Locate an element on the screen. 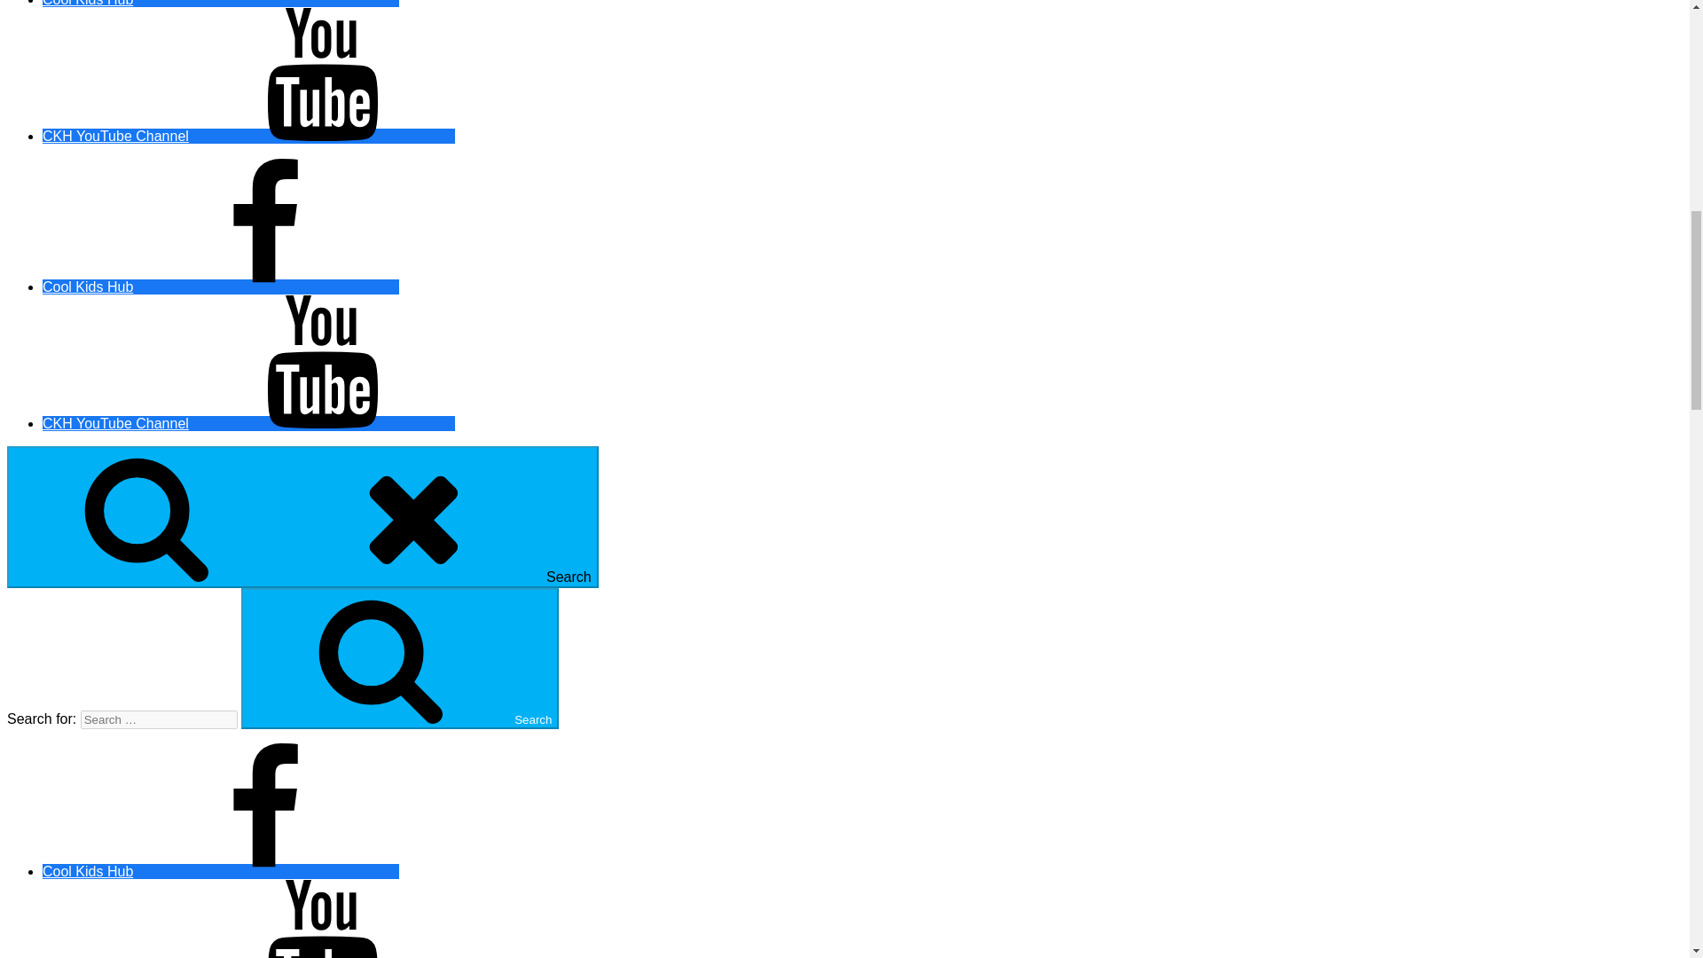 The height and width of the screenshot is (958, 1703). Search is located at coordinates (302, 517).